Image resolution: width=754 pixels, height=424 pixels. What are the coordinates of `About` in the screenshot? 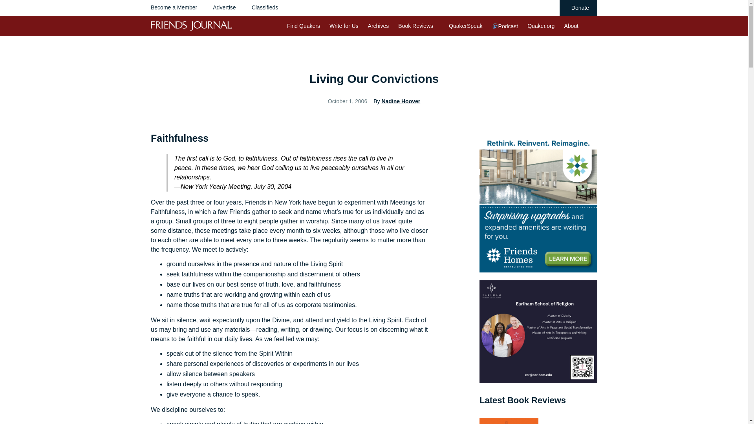 It's located at (571, 26).